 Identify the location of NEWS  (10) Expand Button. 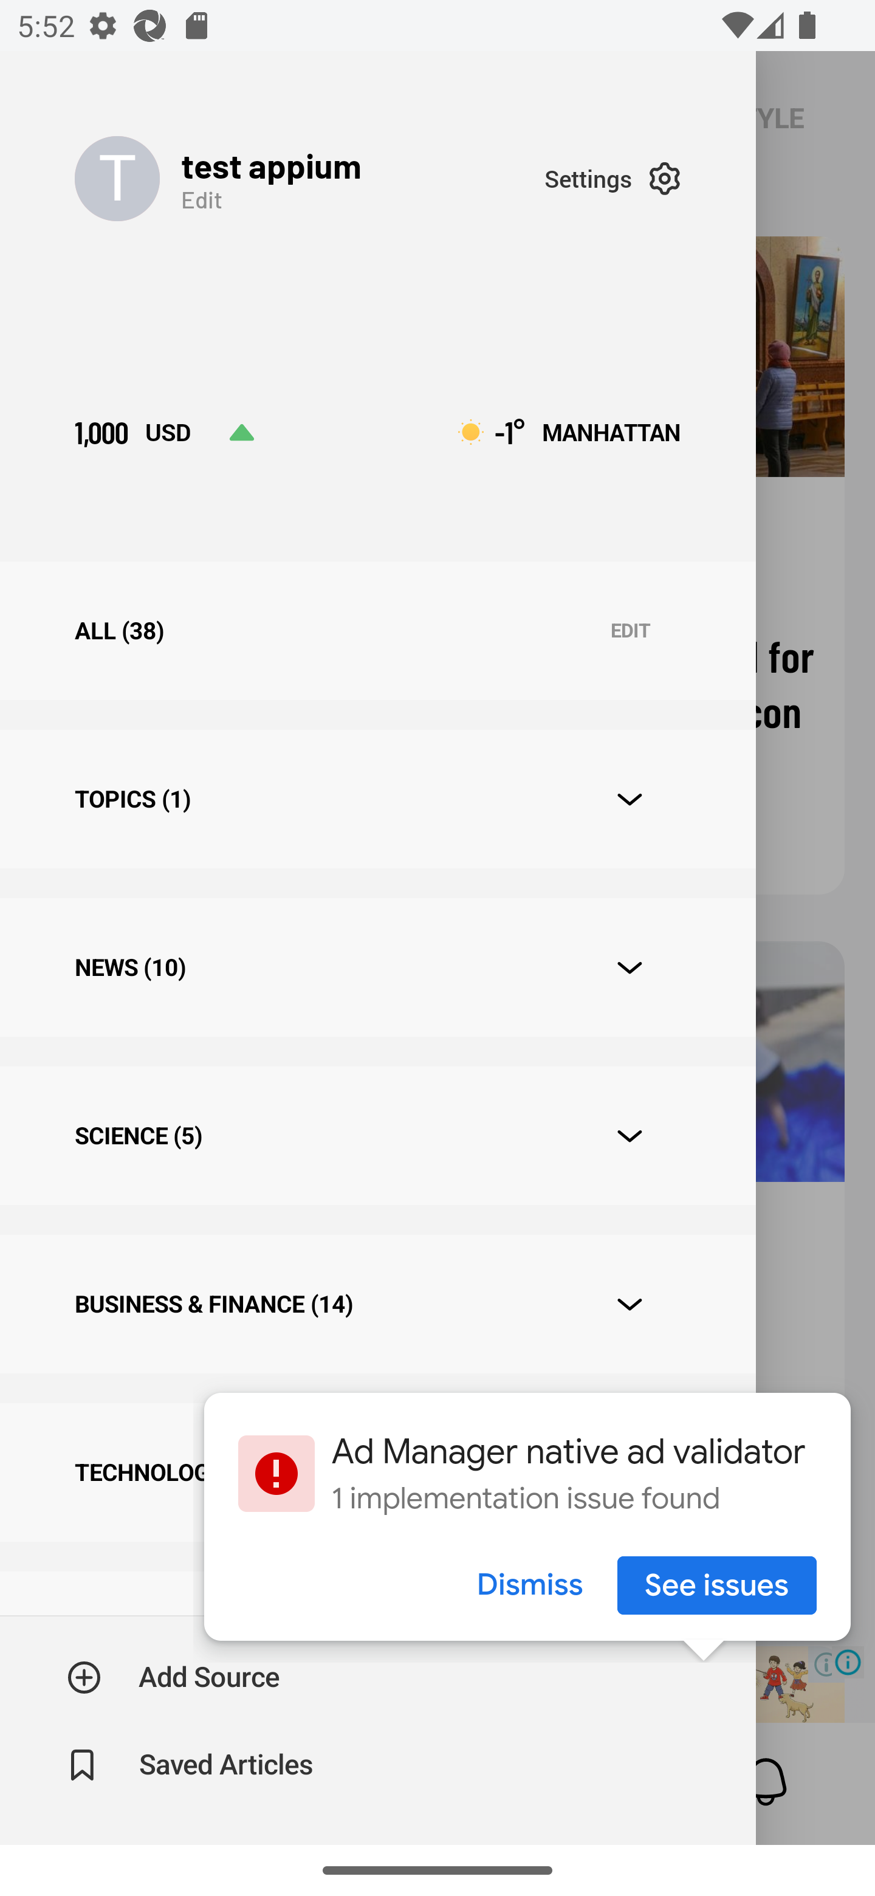
(377, 967).